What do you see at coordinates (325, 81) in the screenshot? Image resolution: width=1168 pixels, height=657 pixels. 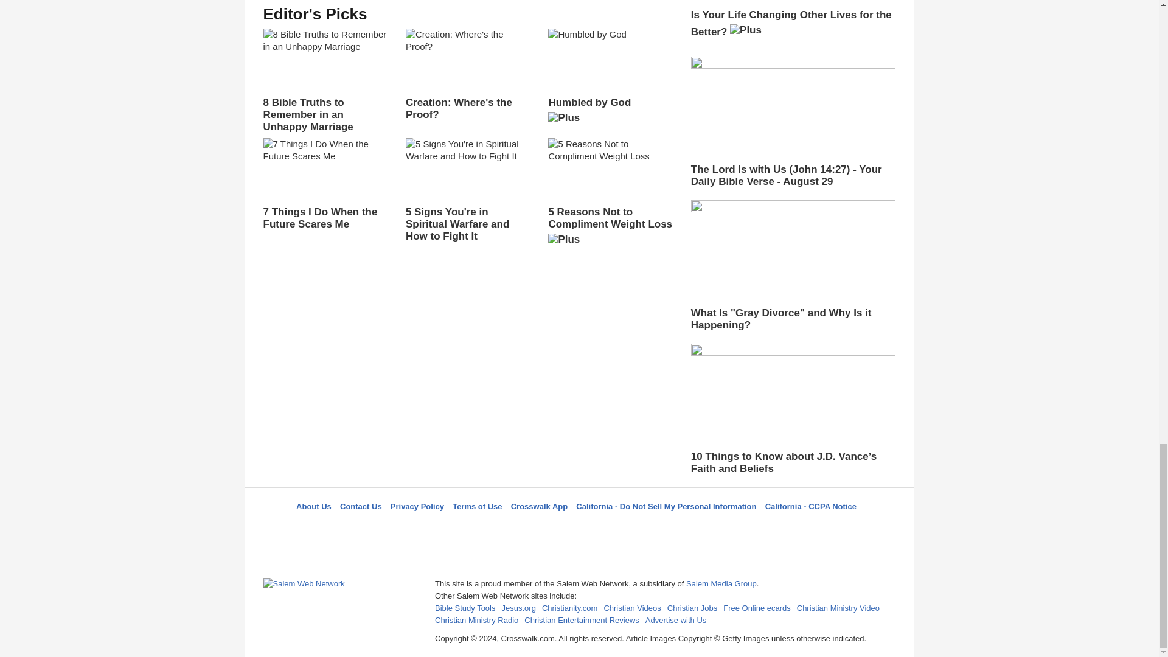 I see `8 Bible Truths to Remember in an Unhappy Marriage` at bounding box center [325, 81].